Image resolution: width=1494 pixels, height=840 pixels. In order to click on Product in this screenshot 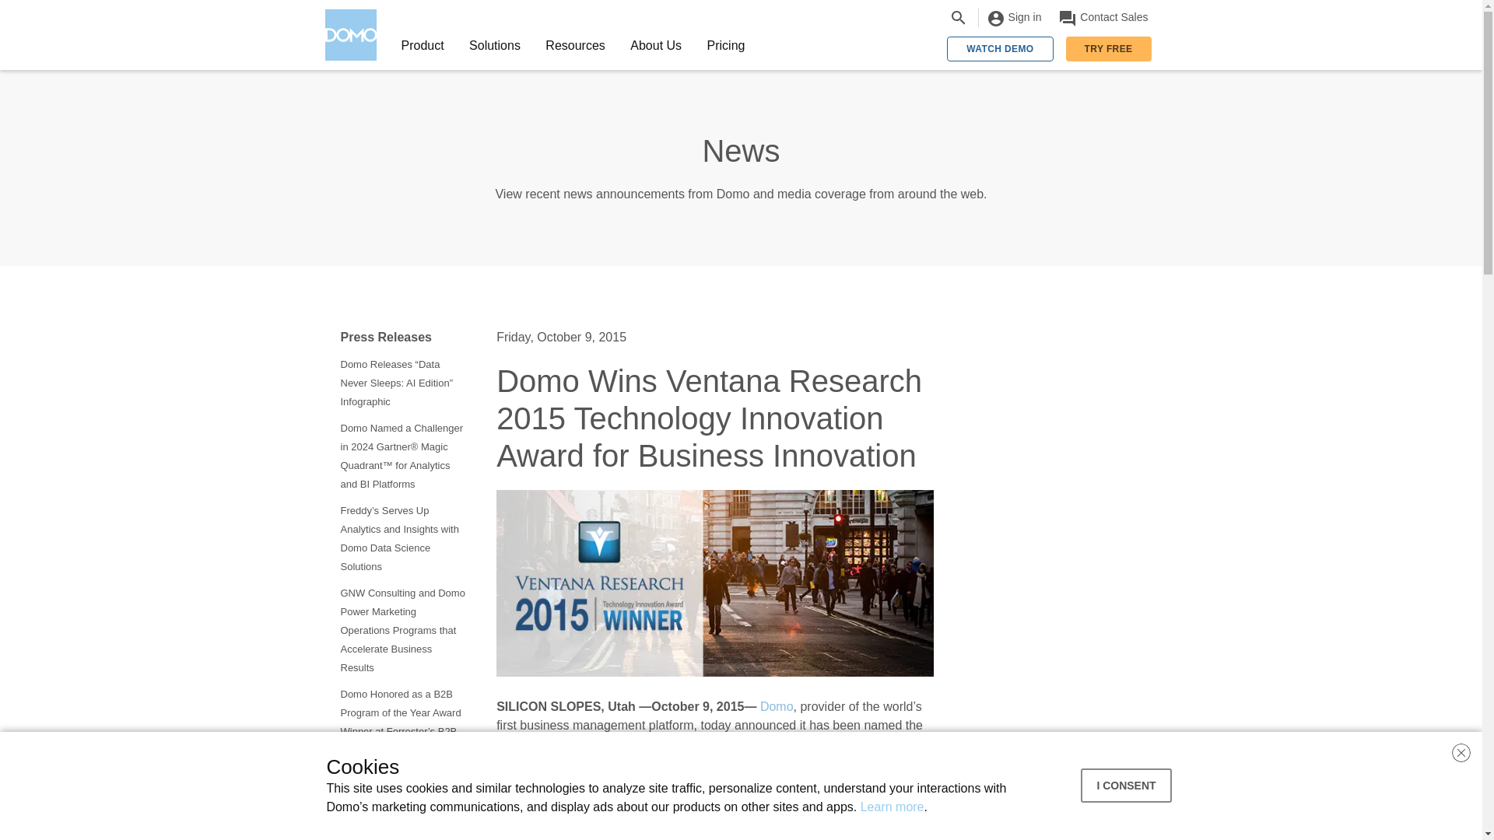, I will do `click(423, 45)`.